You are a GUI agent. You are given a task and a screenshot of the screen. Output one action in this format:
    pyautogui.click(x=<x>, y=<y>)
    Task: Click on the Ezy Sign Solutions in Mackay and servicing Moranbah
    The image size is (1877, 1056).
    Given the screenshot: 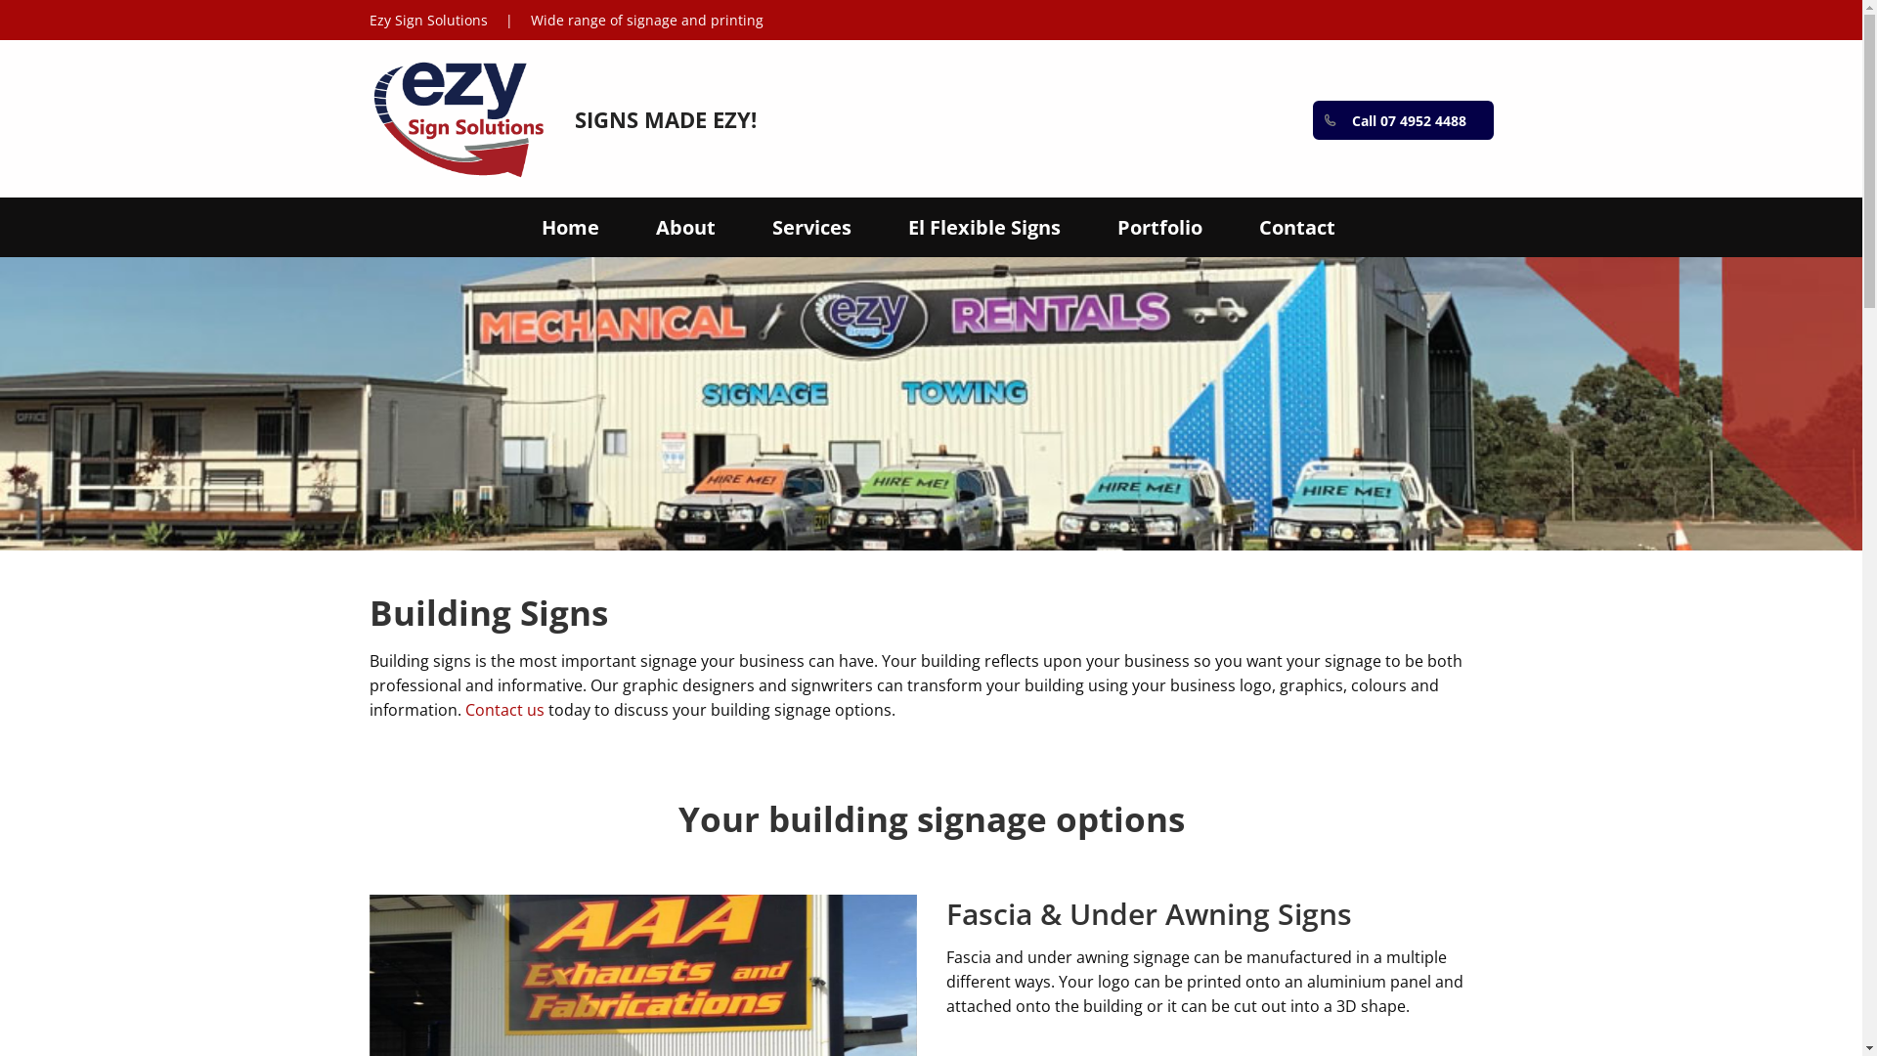 What is the action you would take?
    pyautogui.click(x=458, y=118)
    